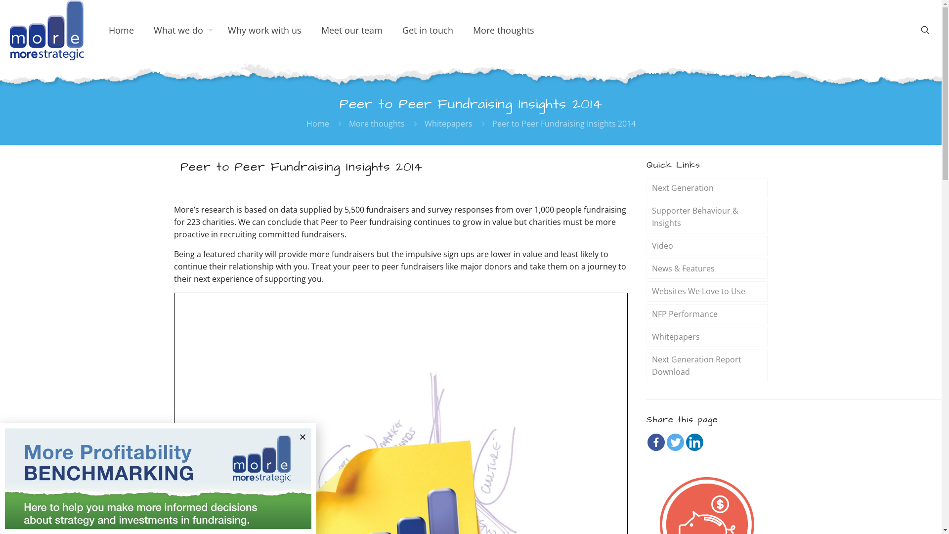 Image resolution: width=949 pixels, height=534 pixels. What do you see at coordinates (47, 30) in the screenshot?
I see `More Strategic` at bounding box center [47, 30].